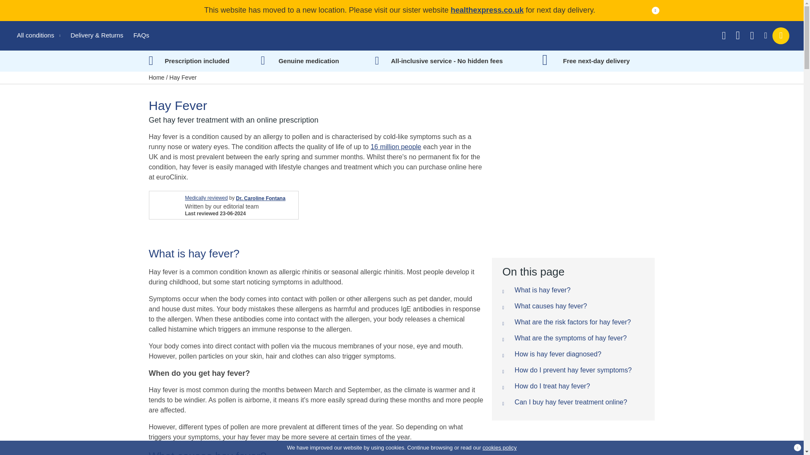 This screenshot has height=455, width=810. Describe the element at coordinates (38, 35) in the screenshot. I see `All conditions` at that location.